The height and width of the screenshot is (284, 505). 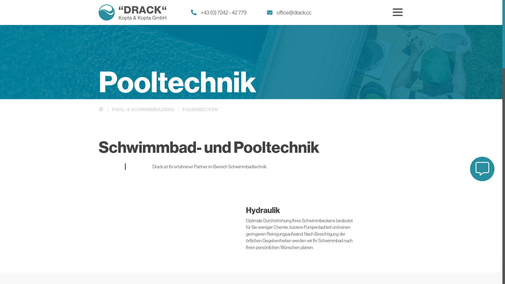 What do you see at coordinates (0, 25) in the screenshot?
I see `Direkt zum Inhalt` at bounding box center [0, 25].